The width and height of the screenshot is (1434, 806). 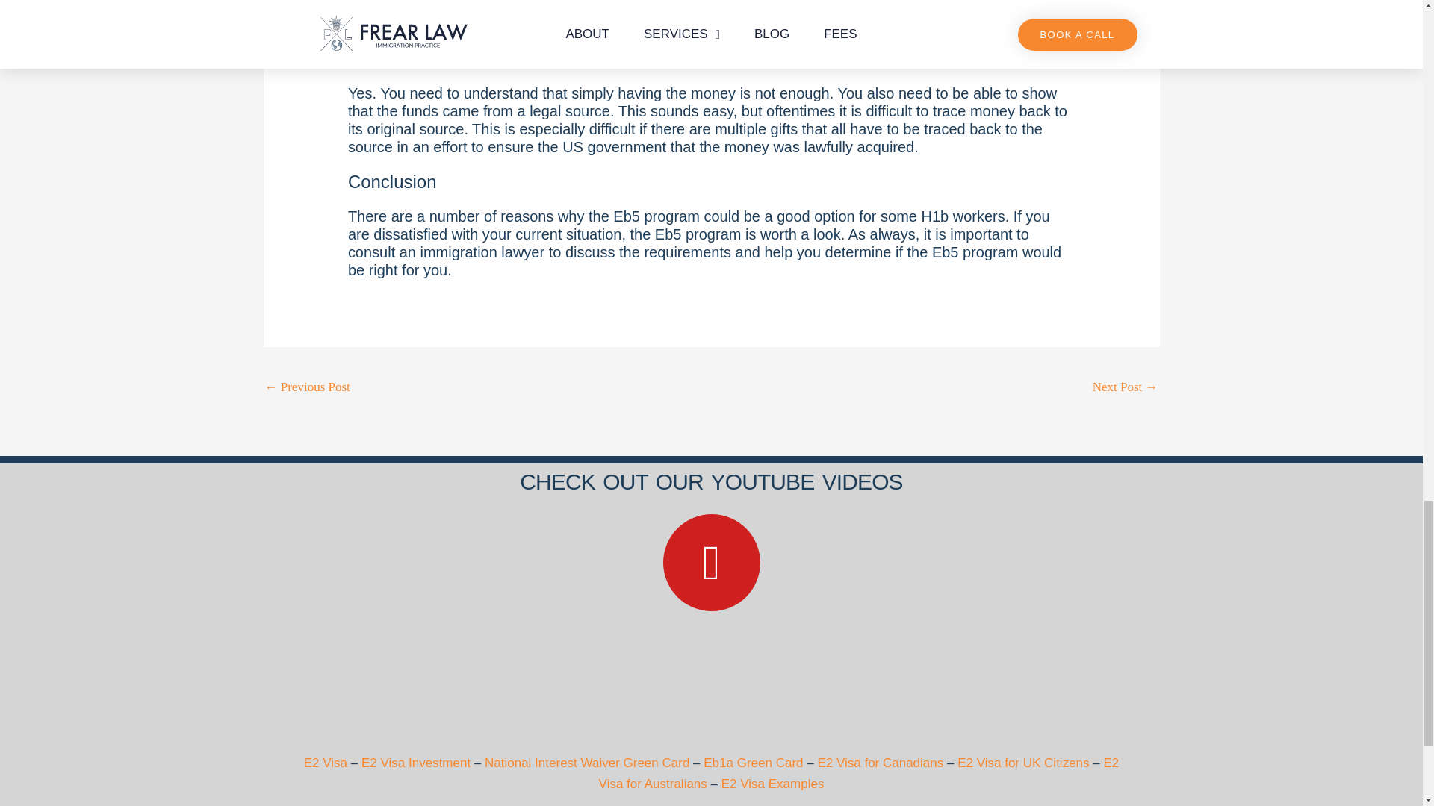 What do you see at coordinates (327, 763) in the screenshot?
I see `E2 Visa` at bounding box center [327, 763].